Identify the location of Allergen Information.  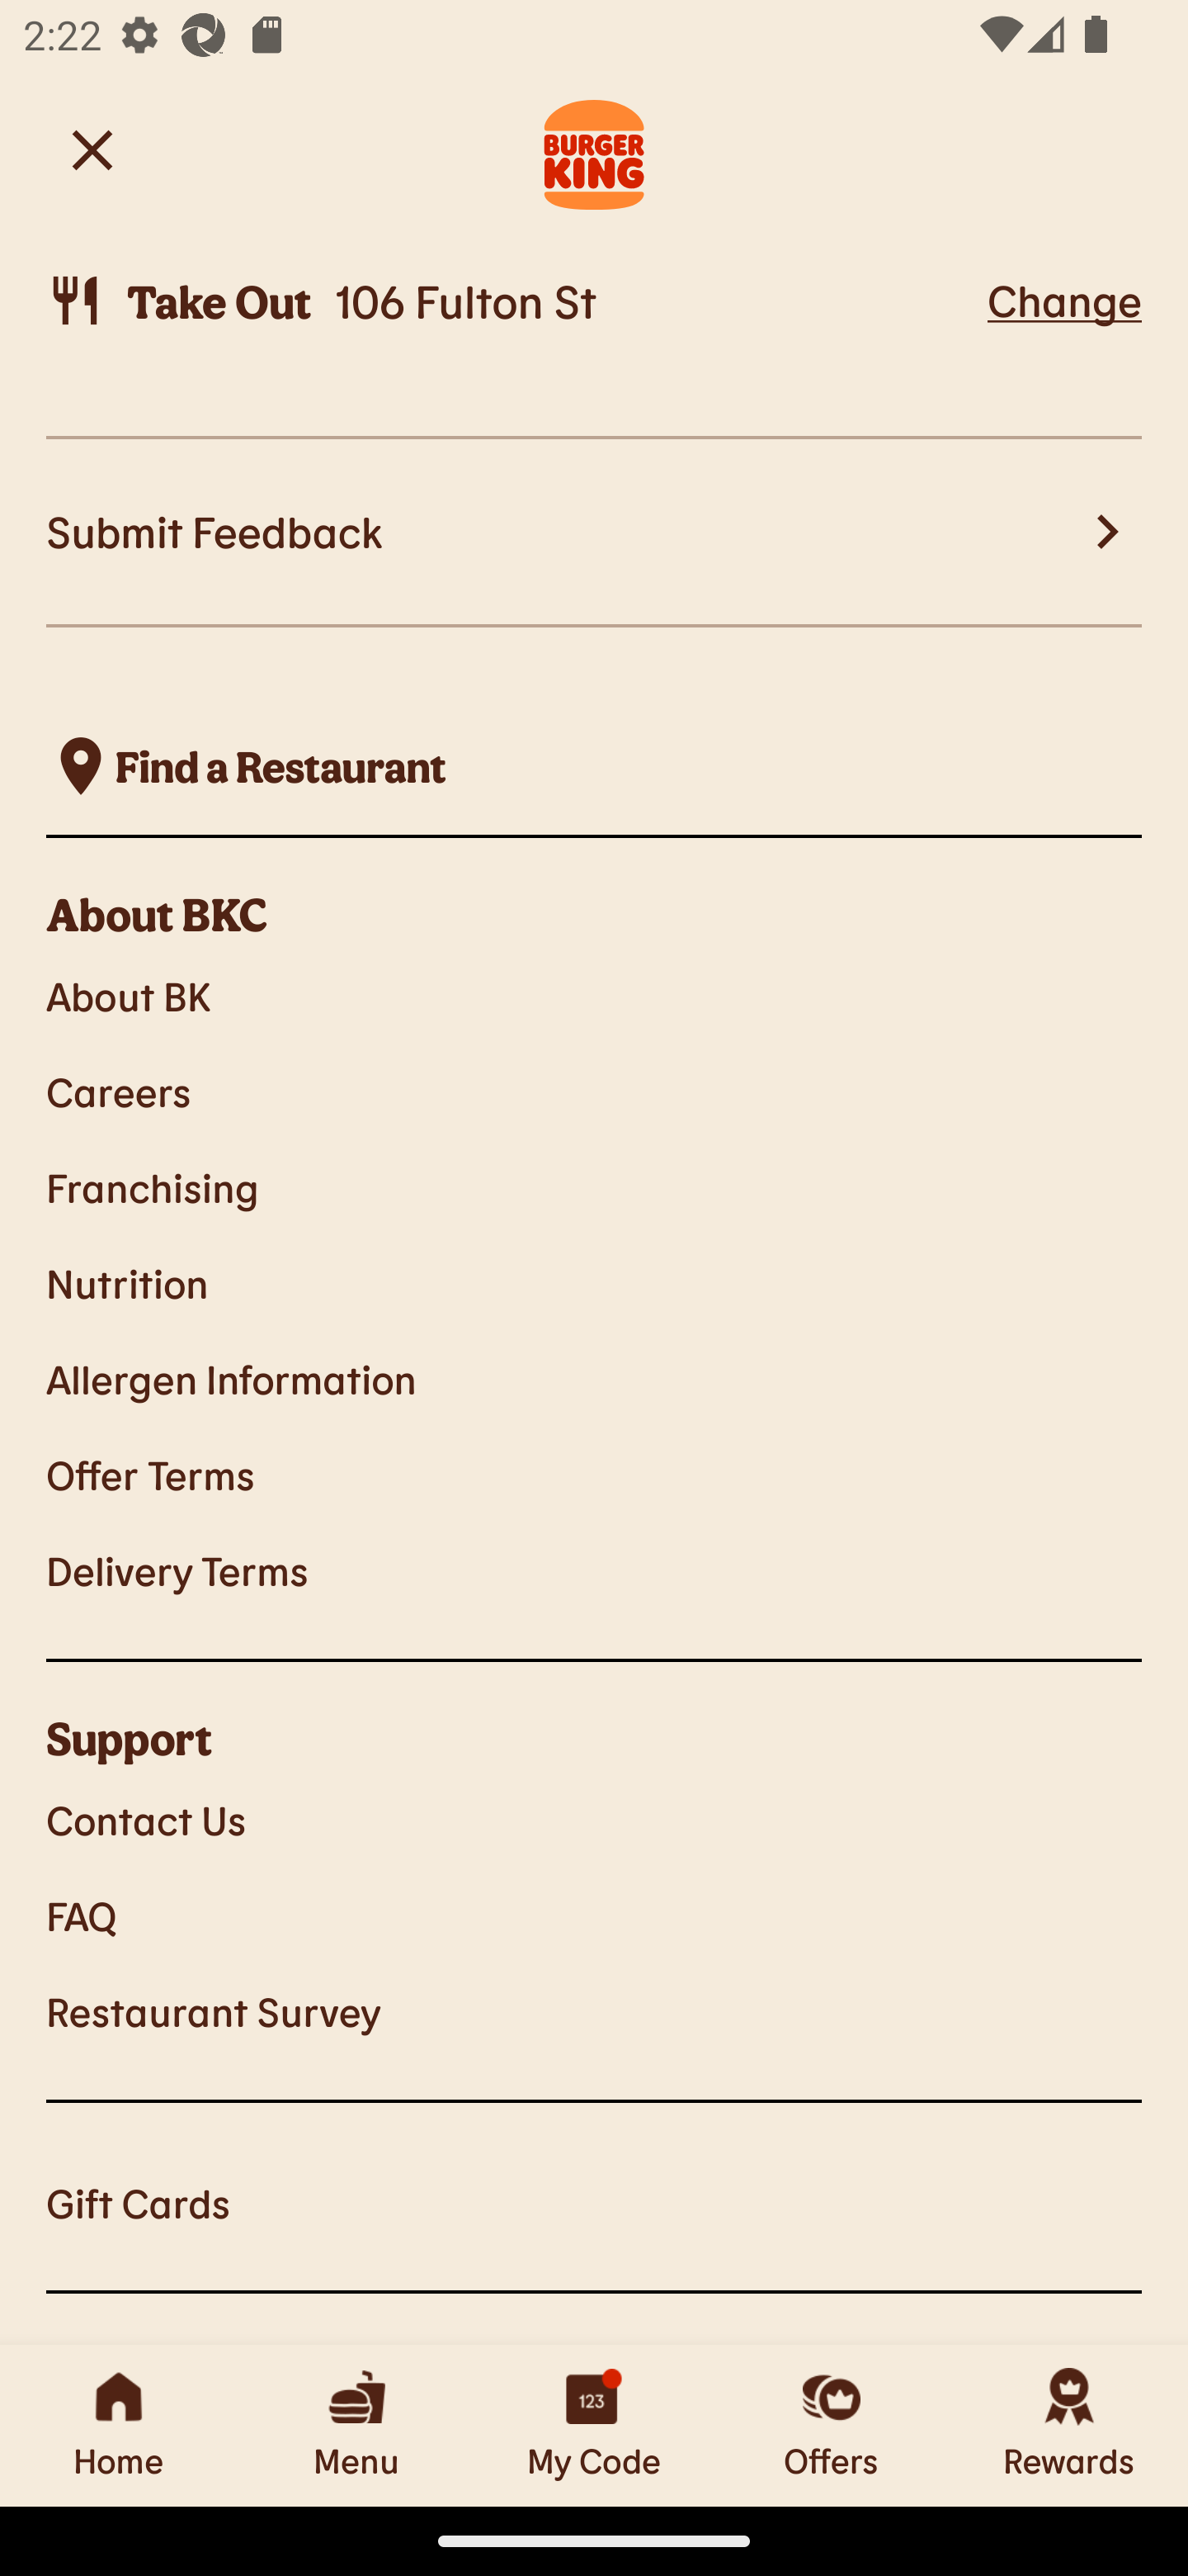
(594, 1377).